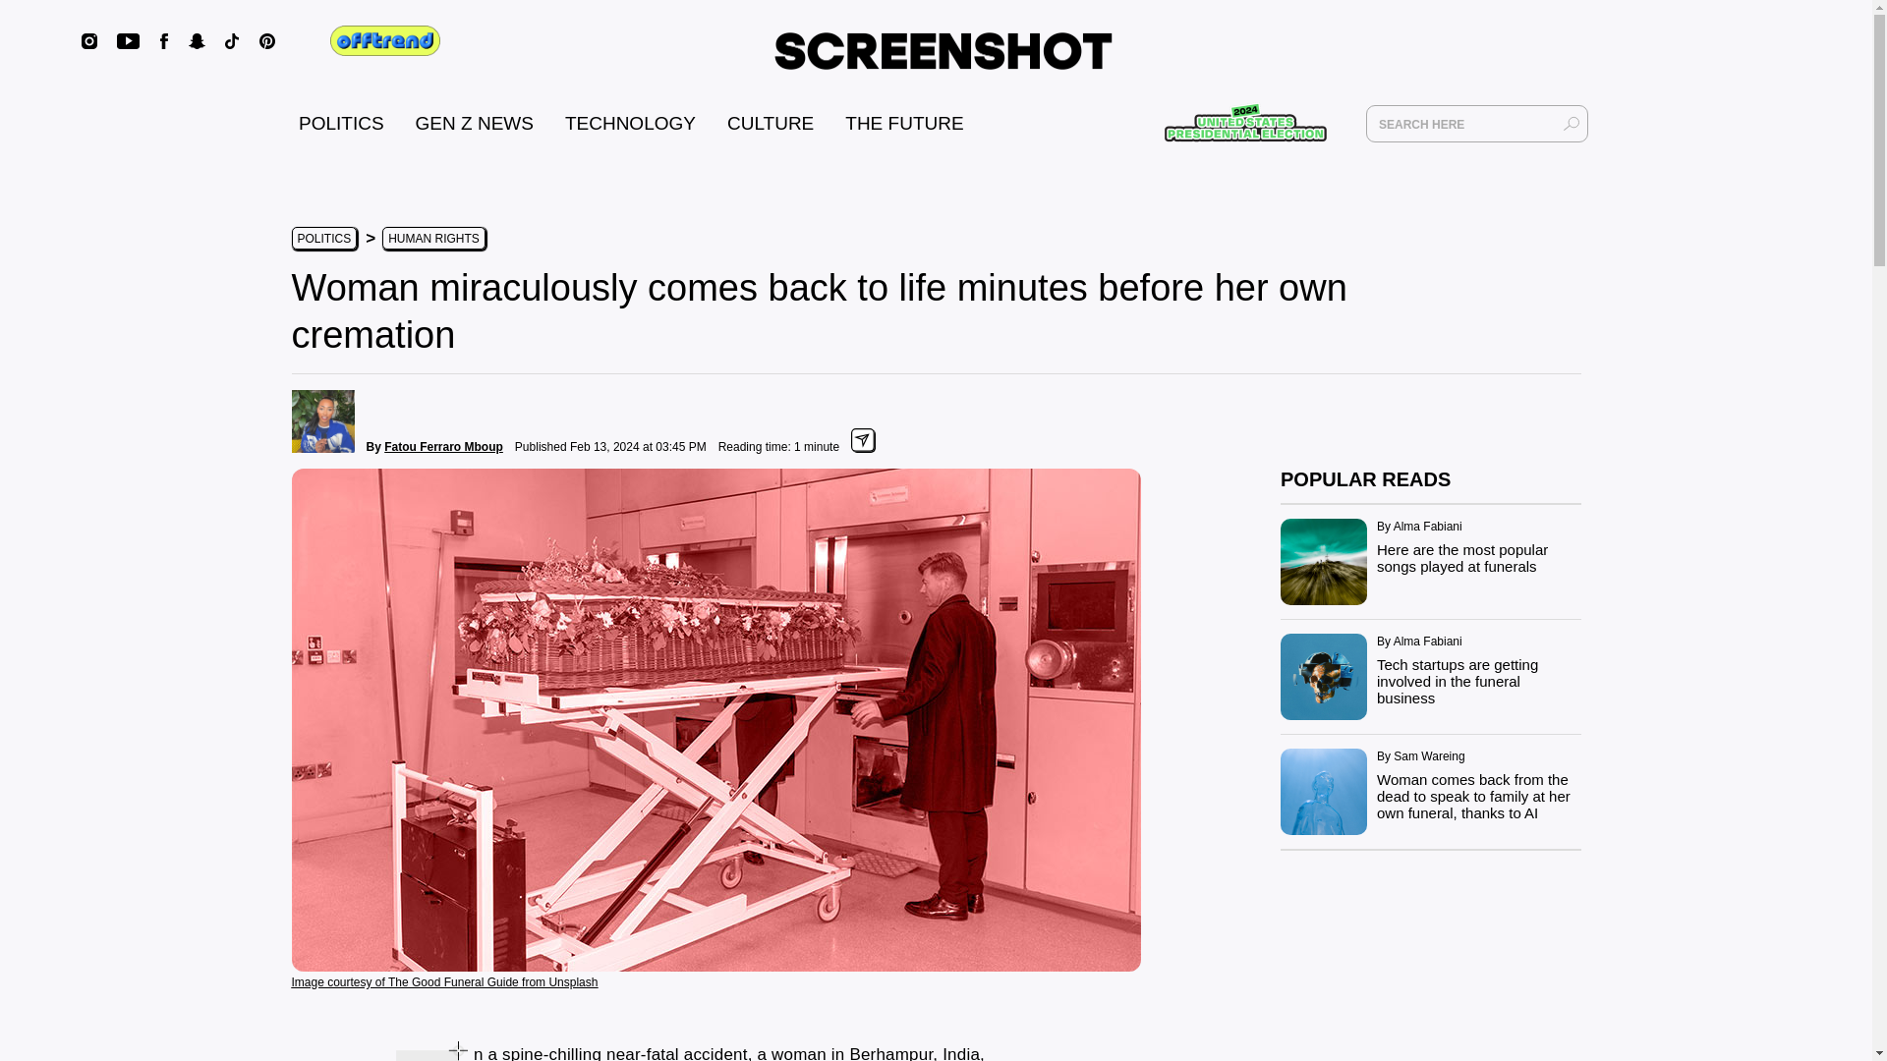 The image size is (1887, 1061). Describe the element at coordinates (444, 980) in the screenshot. I see `Image courtesy of The Good Funeral Guide from Unsplash` at that location.